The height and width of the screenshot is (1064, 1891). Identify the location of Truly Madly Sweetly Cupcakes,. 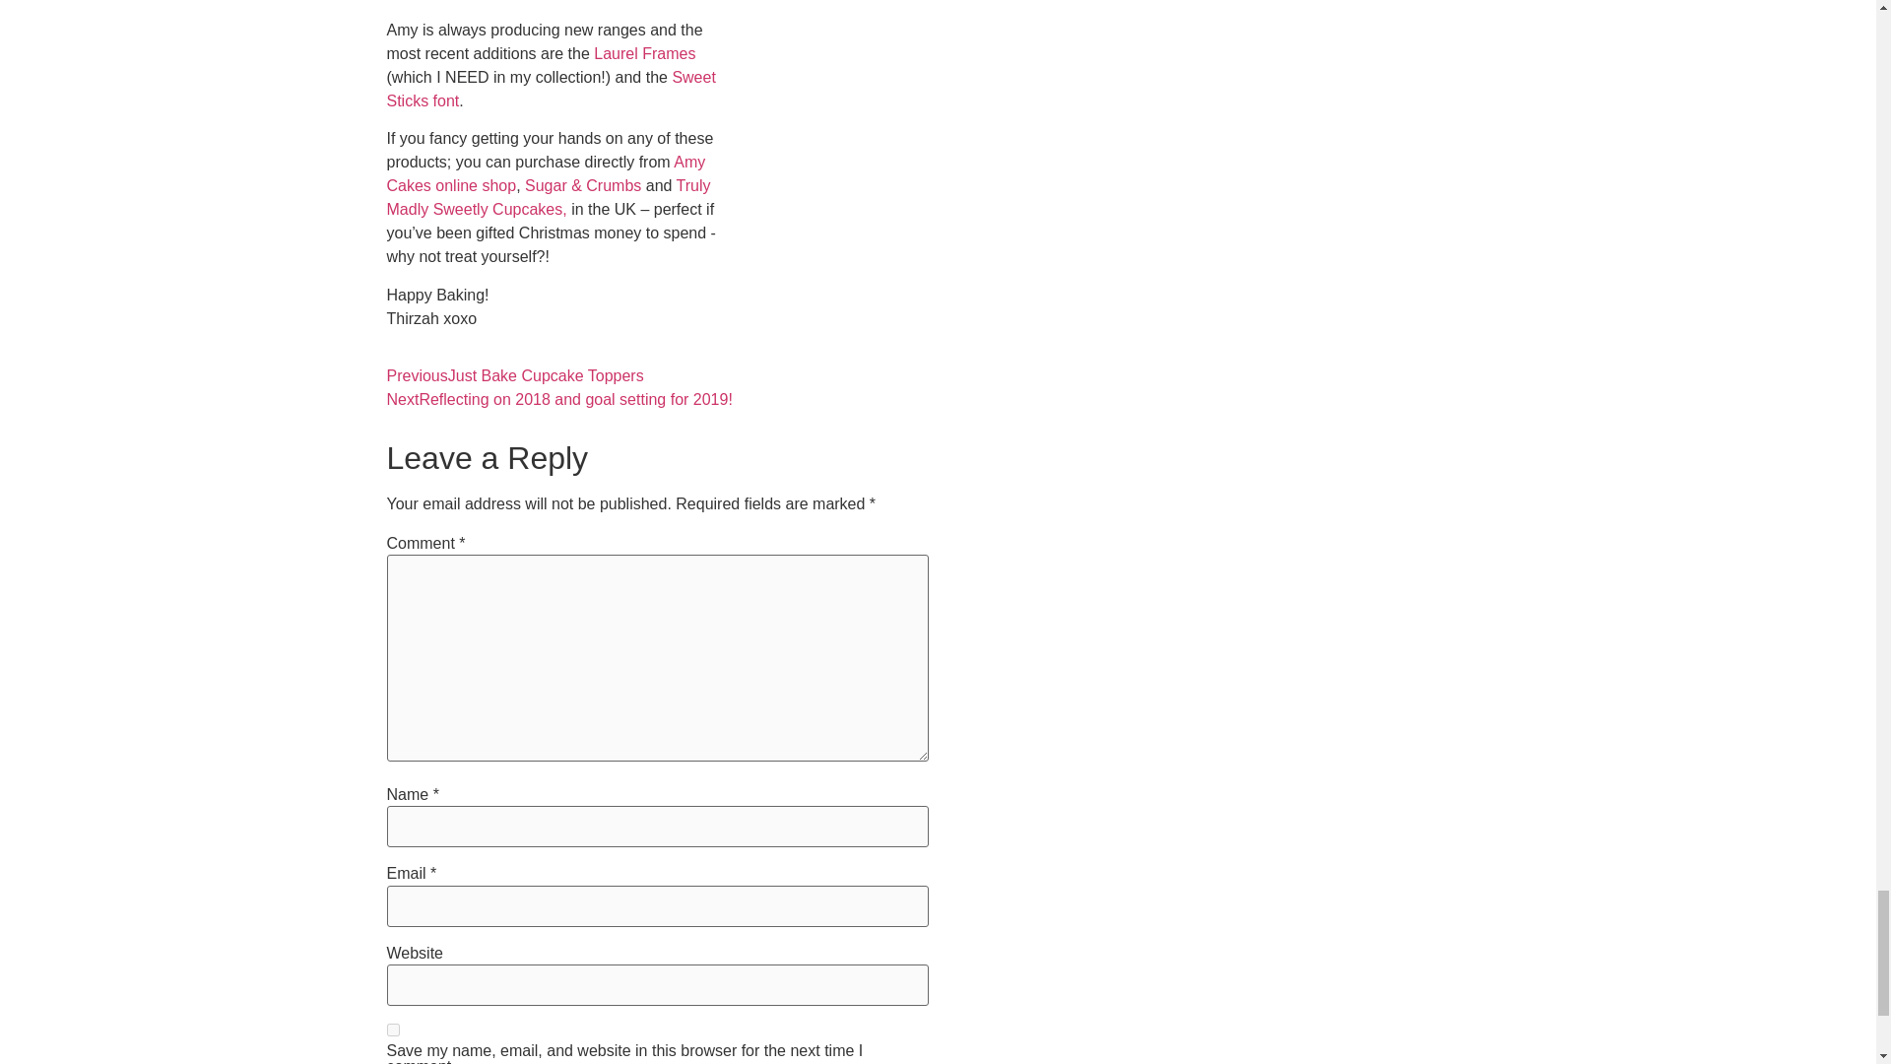
(548, 197).